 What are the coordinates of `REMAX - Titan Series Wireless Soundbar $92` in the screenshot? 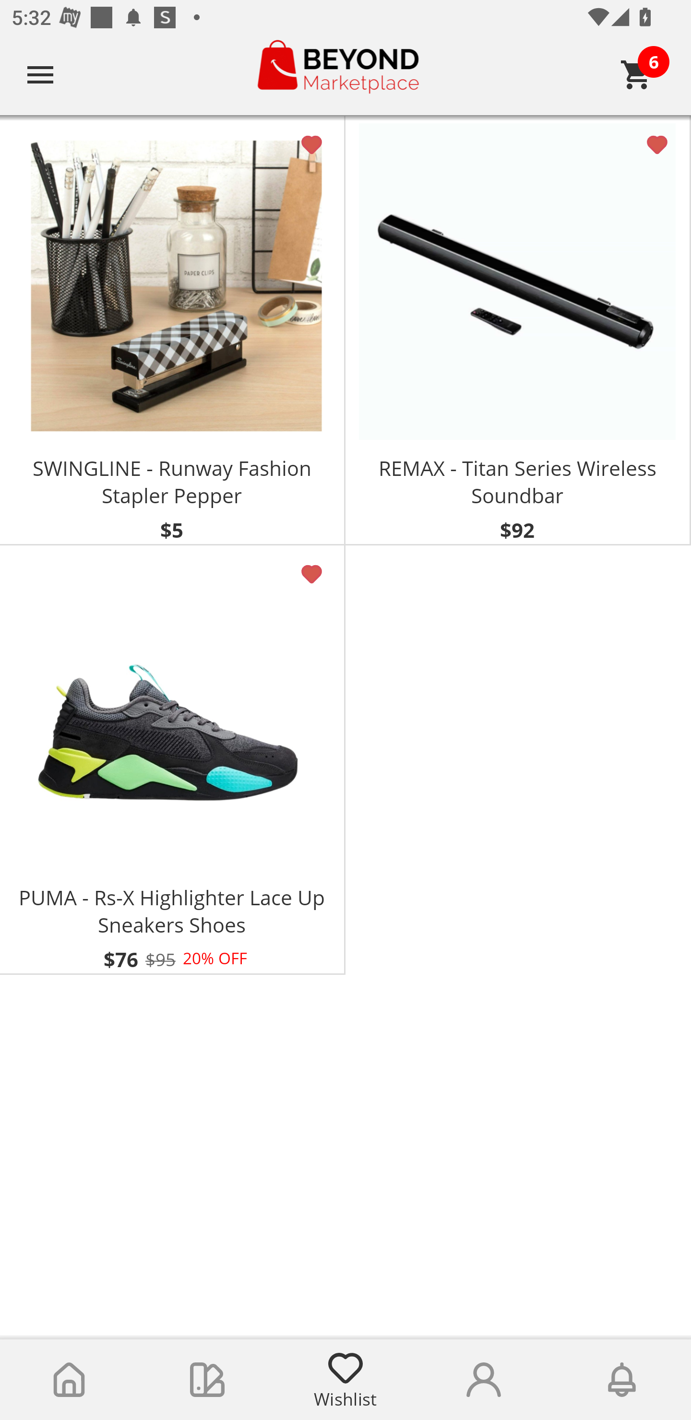 It's located at (518, 331).